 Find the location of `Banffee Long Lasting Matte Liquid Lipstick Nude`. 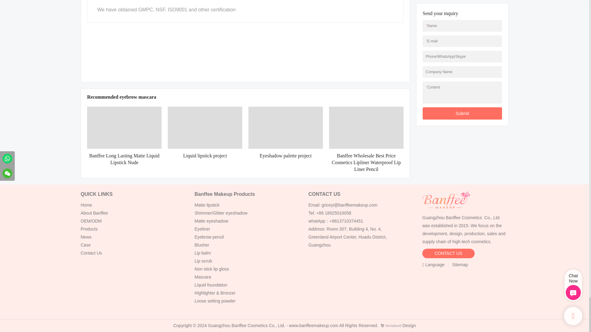

Banffee Long Lasting Matte Liquid Lipstick Nude is located at coordinates (124, 159).